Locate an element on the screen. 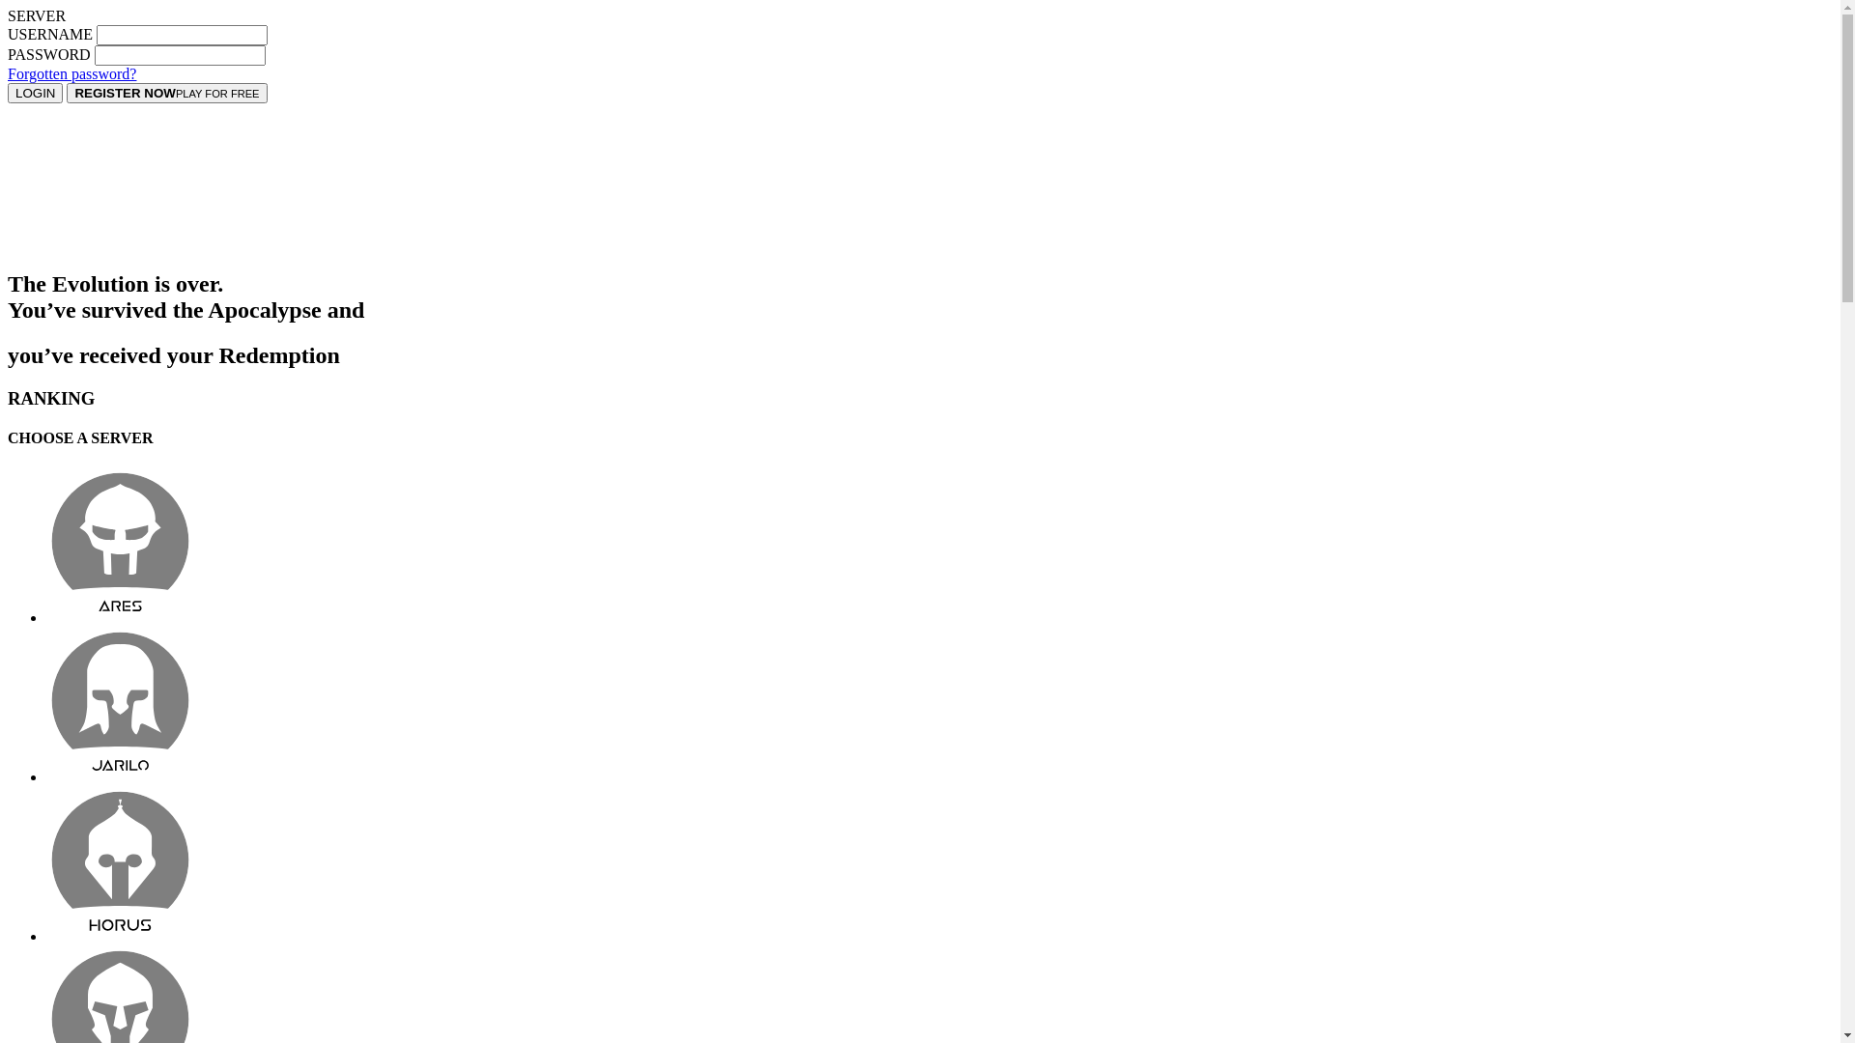  0 is located at coordinates (939, 547).